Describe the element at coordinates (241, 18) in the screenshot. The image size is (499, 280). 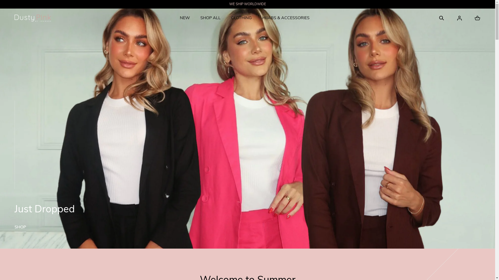
I see `CLOTHING` at that location.